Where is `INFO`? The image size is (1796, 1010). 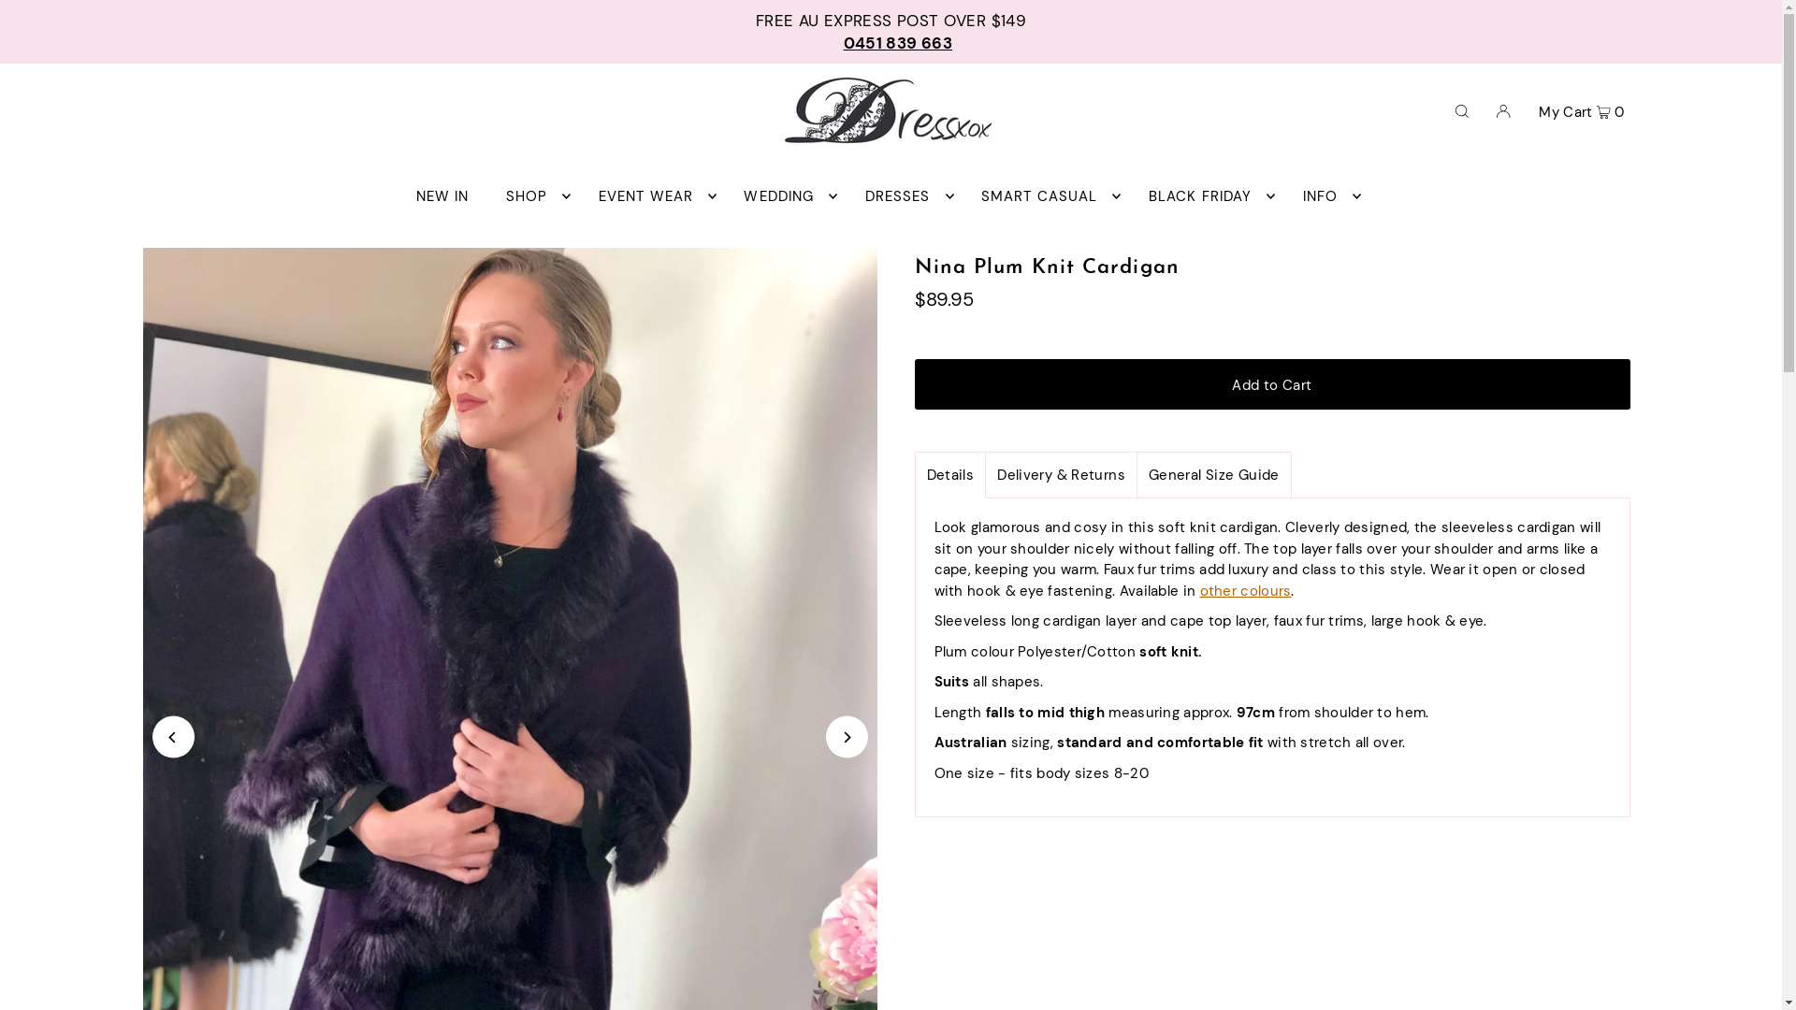
INFO is located at coordinates (1328, 196).